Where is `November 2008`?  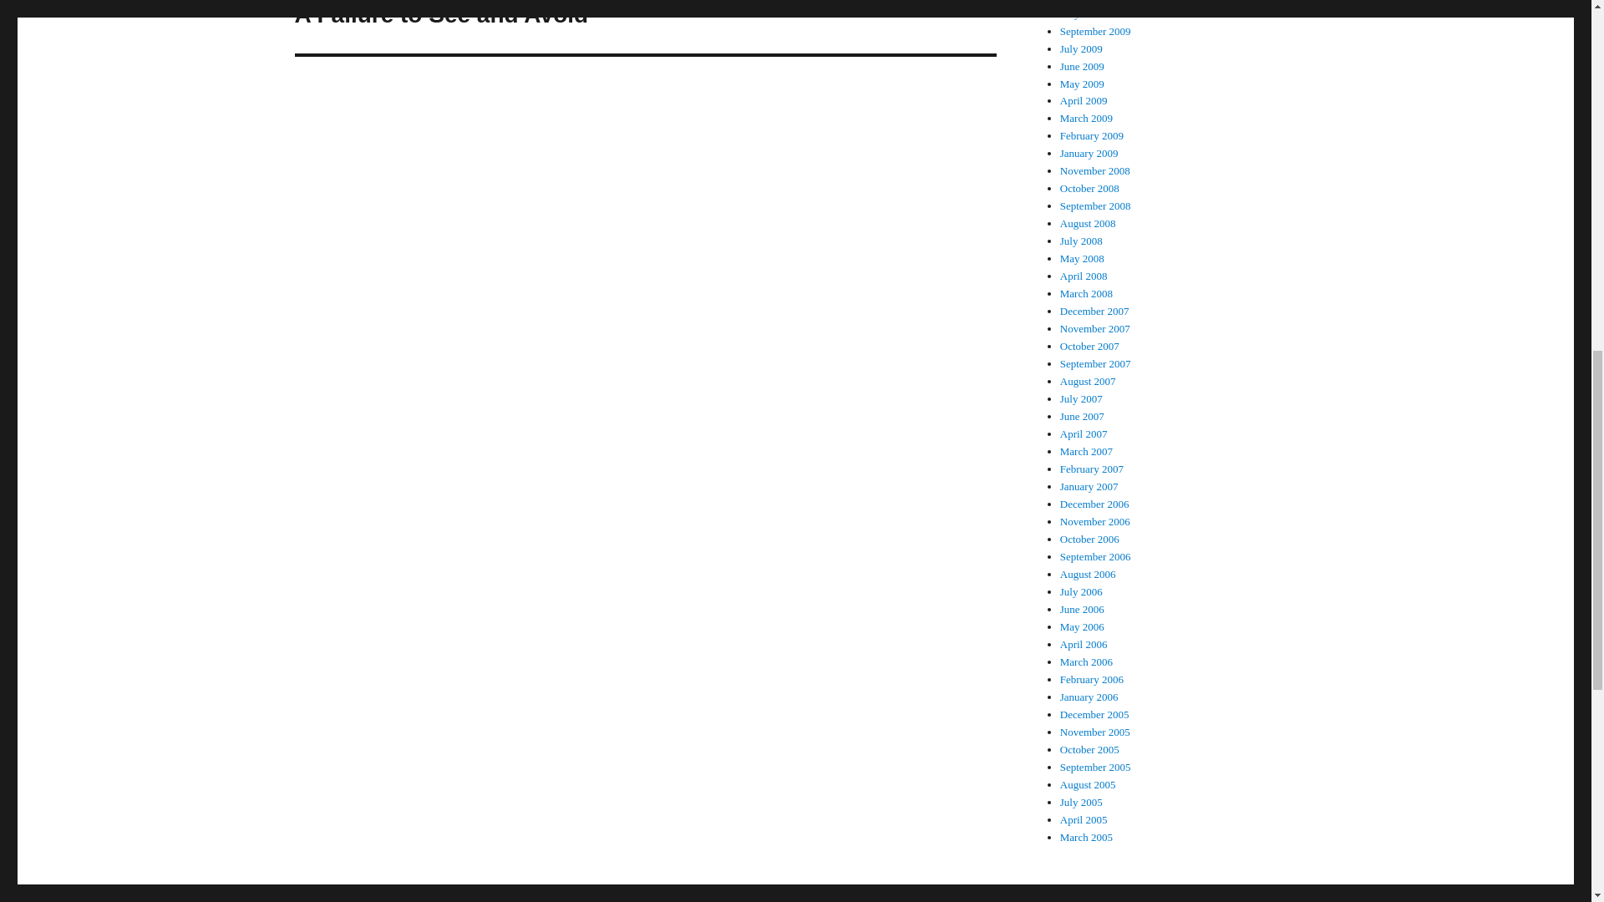
November 2008 is located at coordinates (645, 27).